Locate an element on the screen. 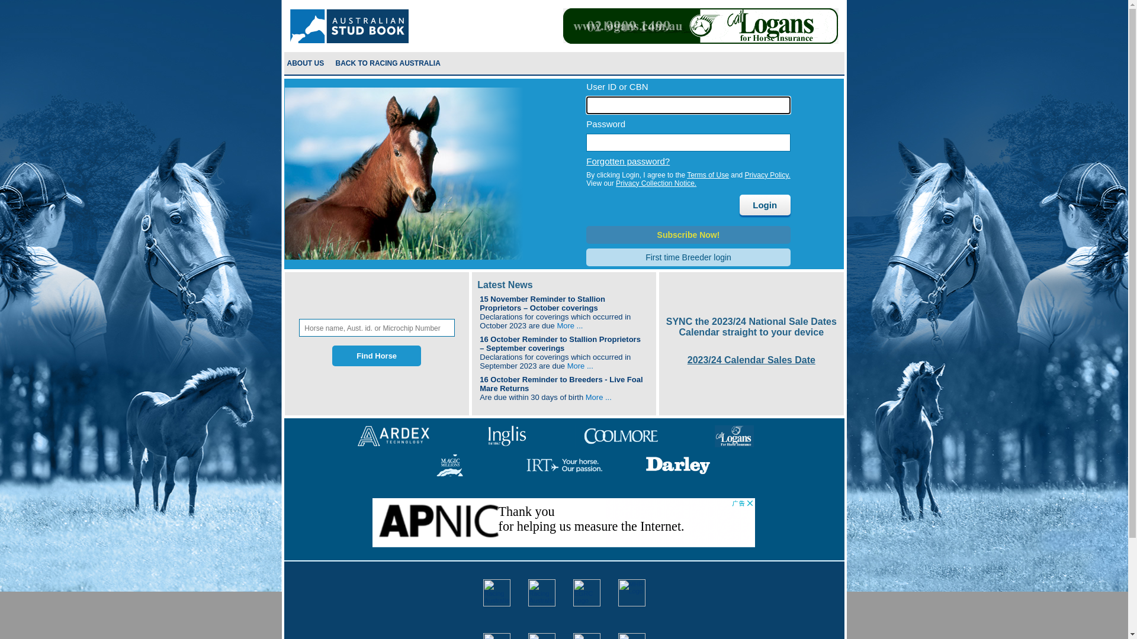  More ... is located at coordinates (599, 398).